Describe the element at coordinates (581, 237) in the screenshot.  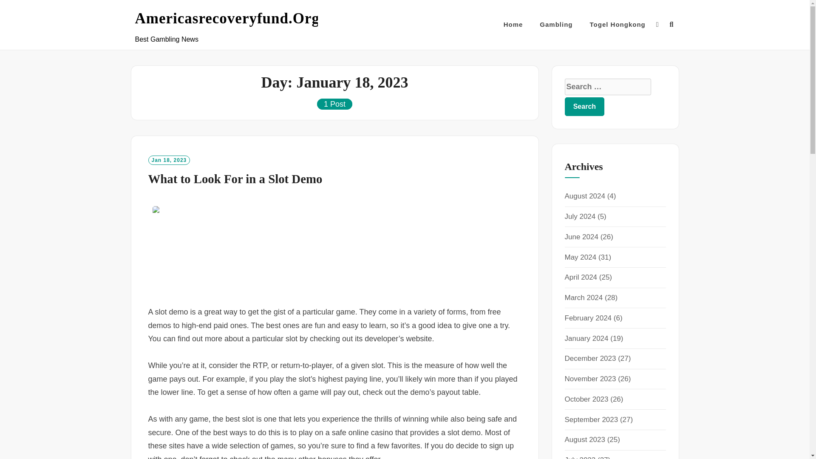
I see `June 2024` at that location.